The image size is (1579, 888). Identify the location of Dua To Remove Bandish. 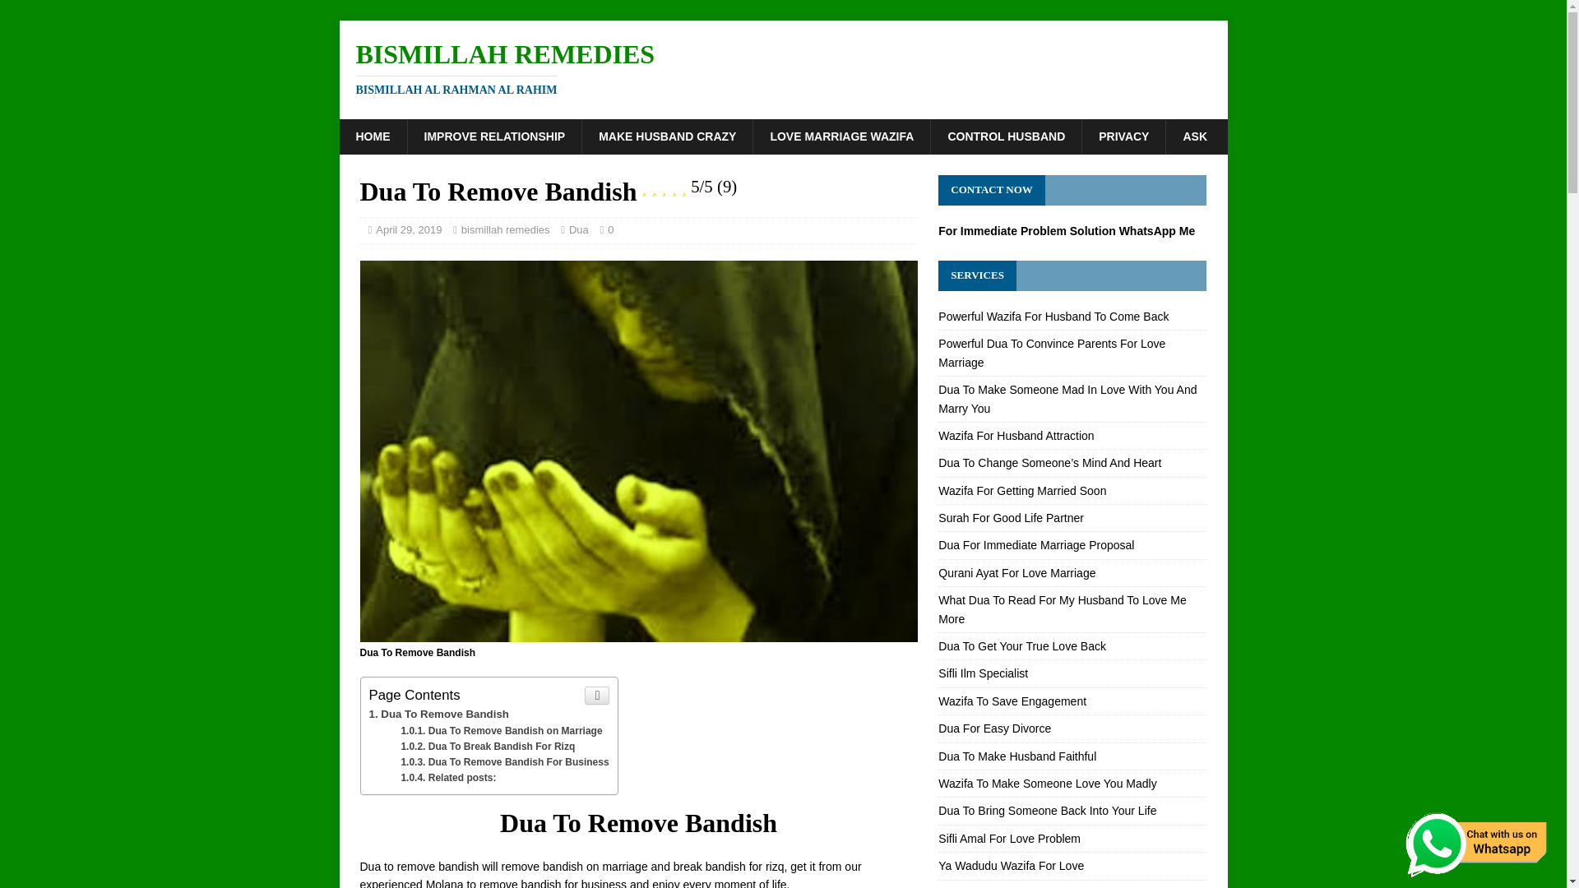
(1035, 544).